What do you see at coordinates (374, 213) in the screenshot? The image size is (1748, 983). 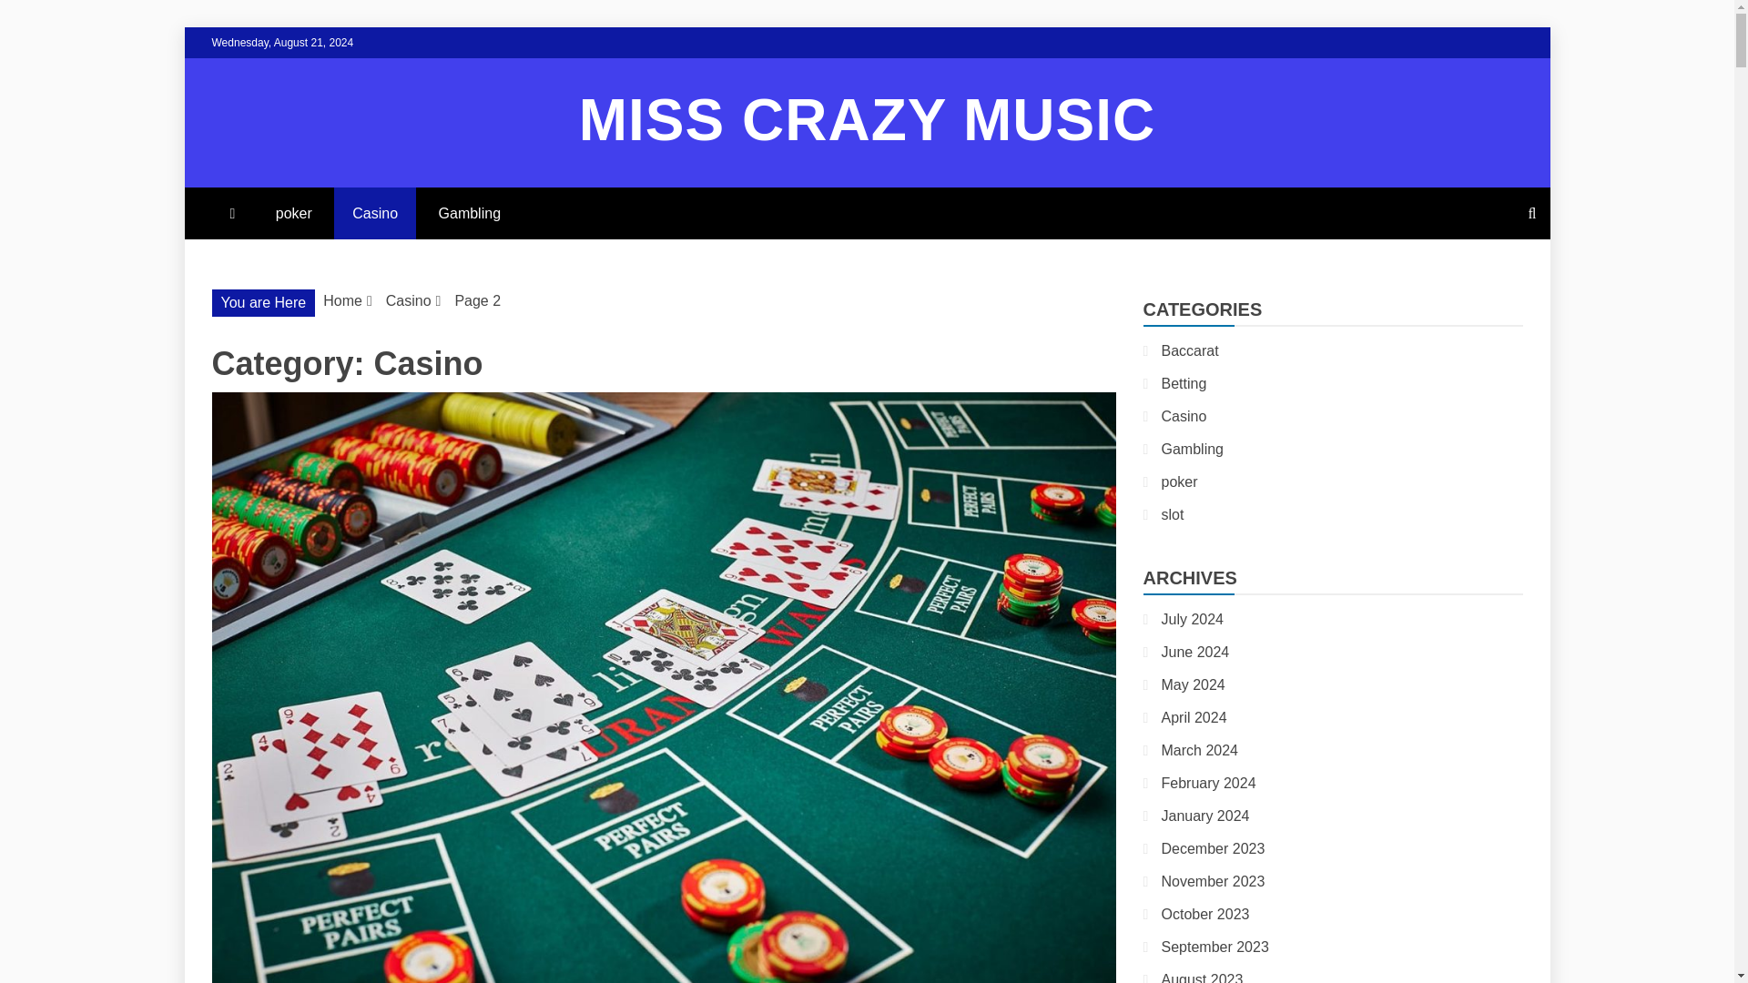 I see `Casino` at bounding box center [374, 213].